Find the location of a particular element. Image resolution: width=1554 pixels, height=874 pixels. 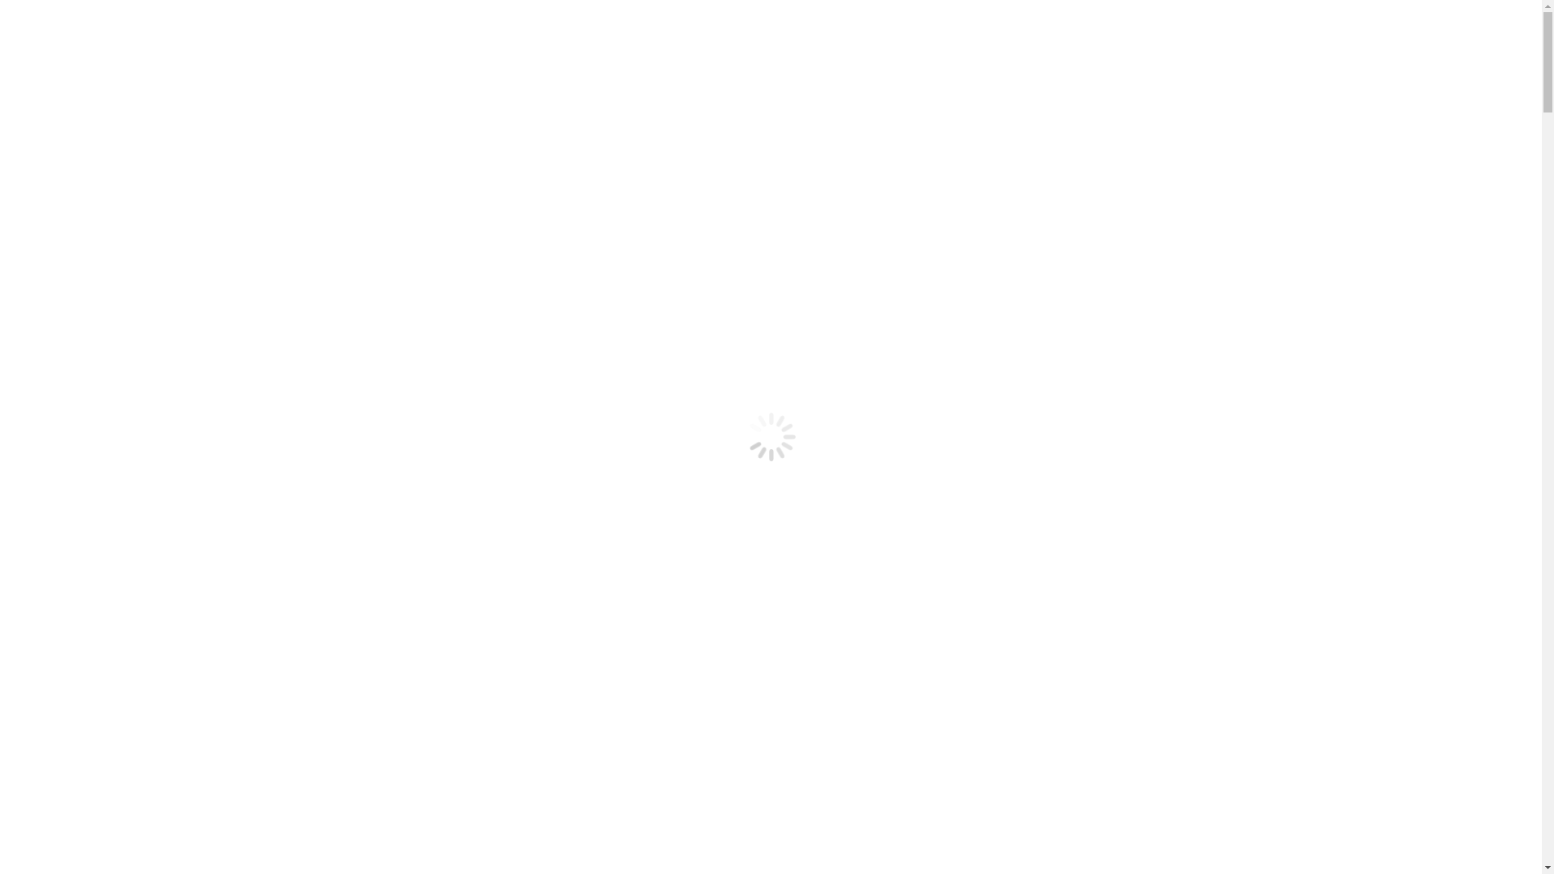

Pretraga.. is located at coordinates (1225, 65).